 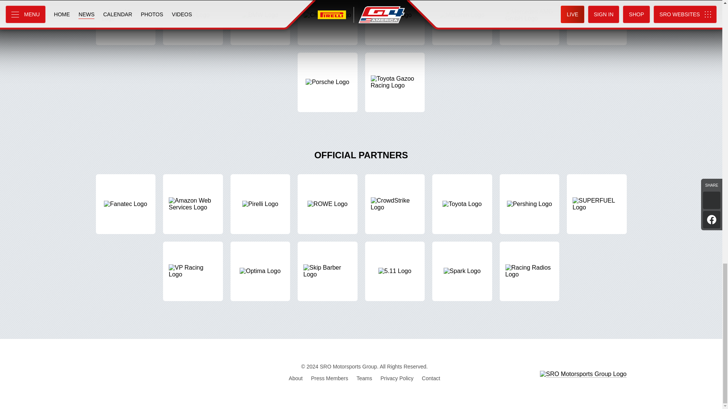 What do you see at coordinates (328, 204) in the screenshot?
I see `ROWE` at bounding box center [328, 204].